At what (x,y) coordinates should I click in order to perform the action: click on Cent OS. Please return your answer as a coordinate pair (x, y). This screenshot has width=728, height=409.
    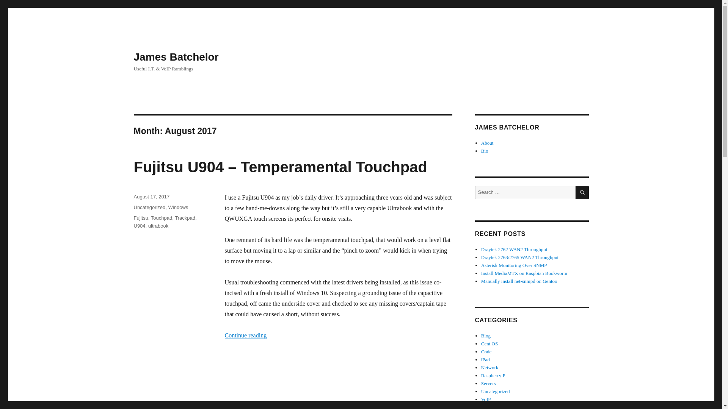
    Looking at the image, I should click on (490, 343).